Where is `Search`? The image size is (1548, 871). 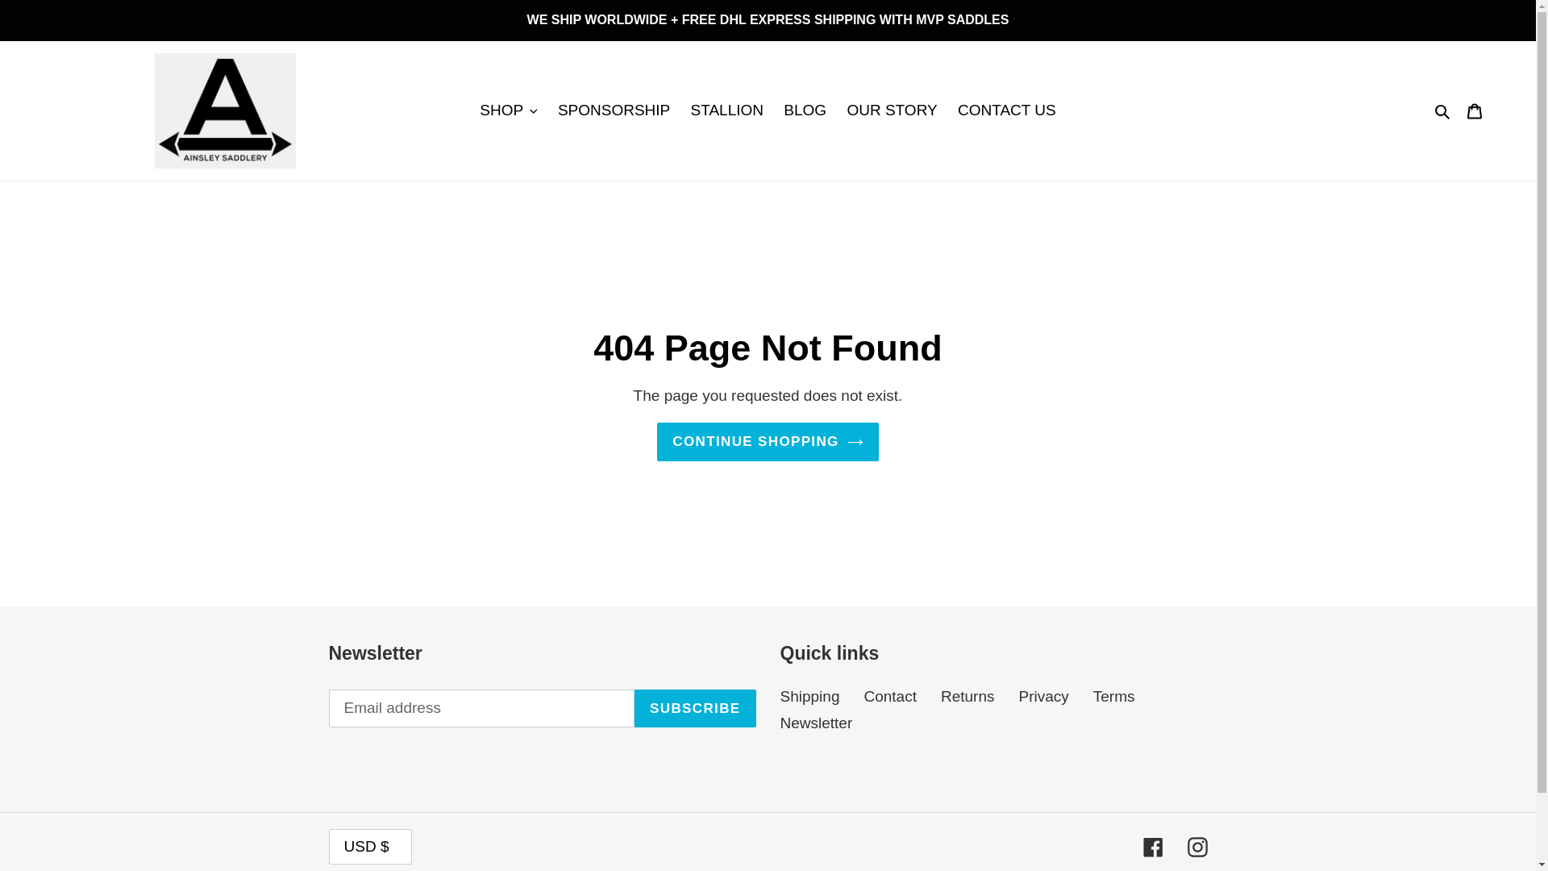
Search is located at coordinates (1443, 111).